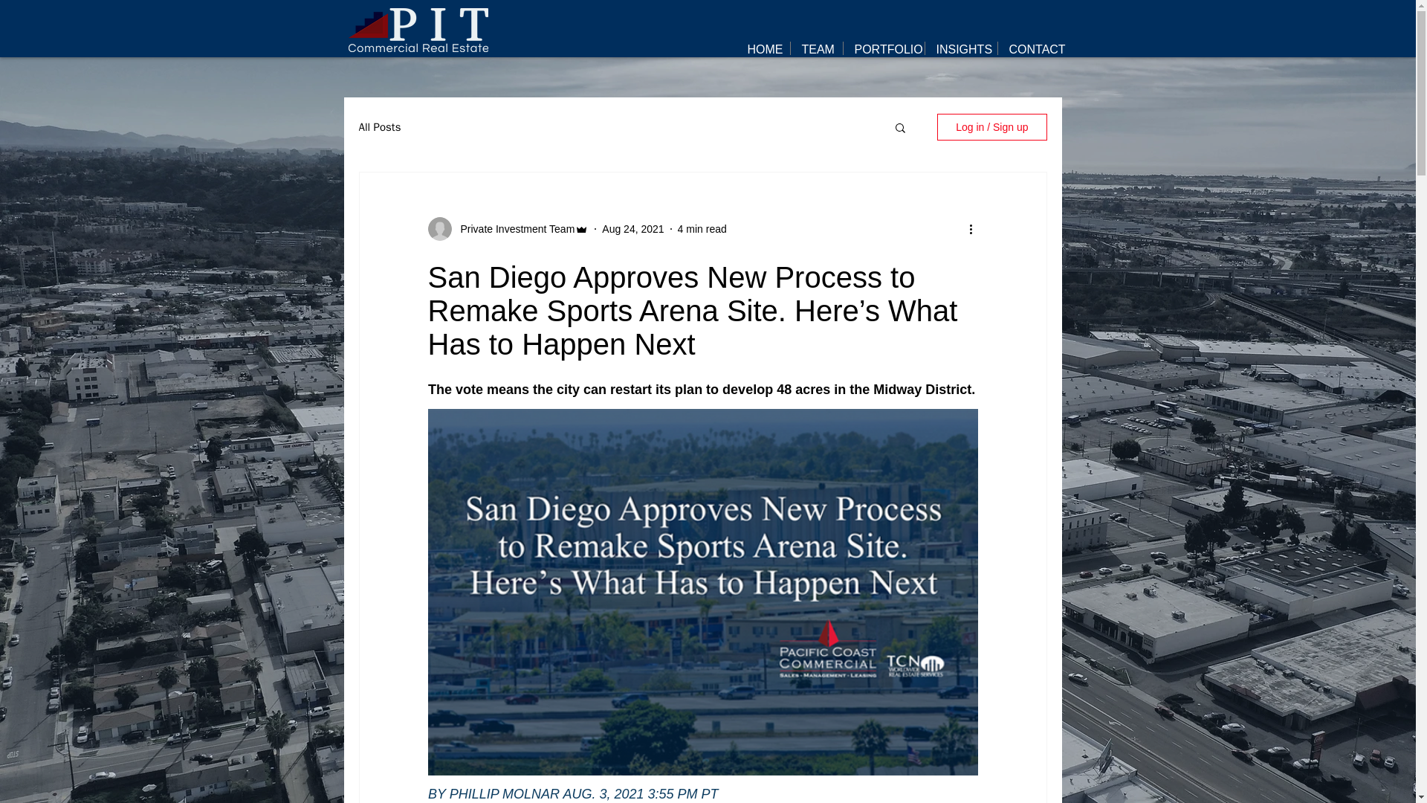 This screenshot has height=803, width=1427. I want to click on INSIGHTS, so click(960, 48).